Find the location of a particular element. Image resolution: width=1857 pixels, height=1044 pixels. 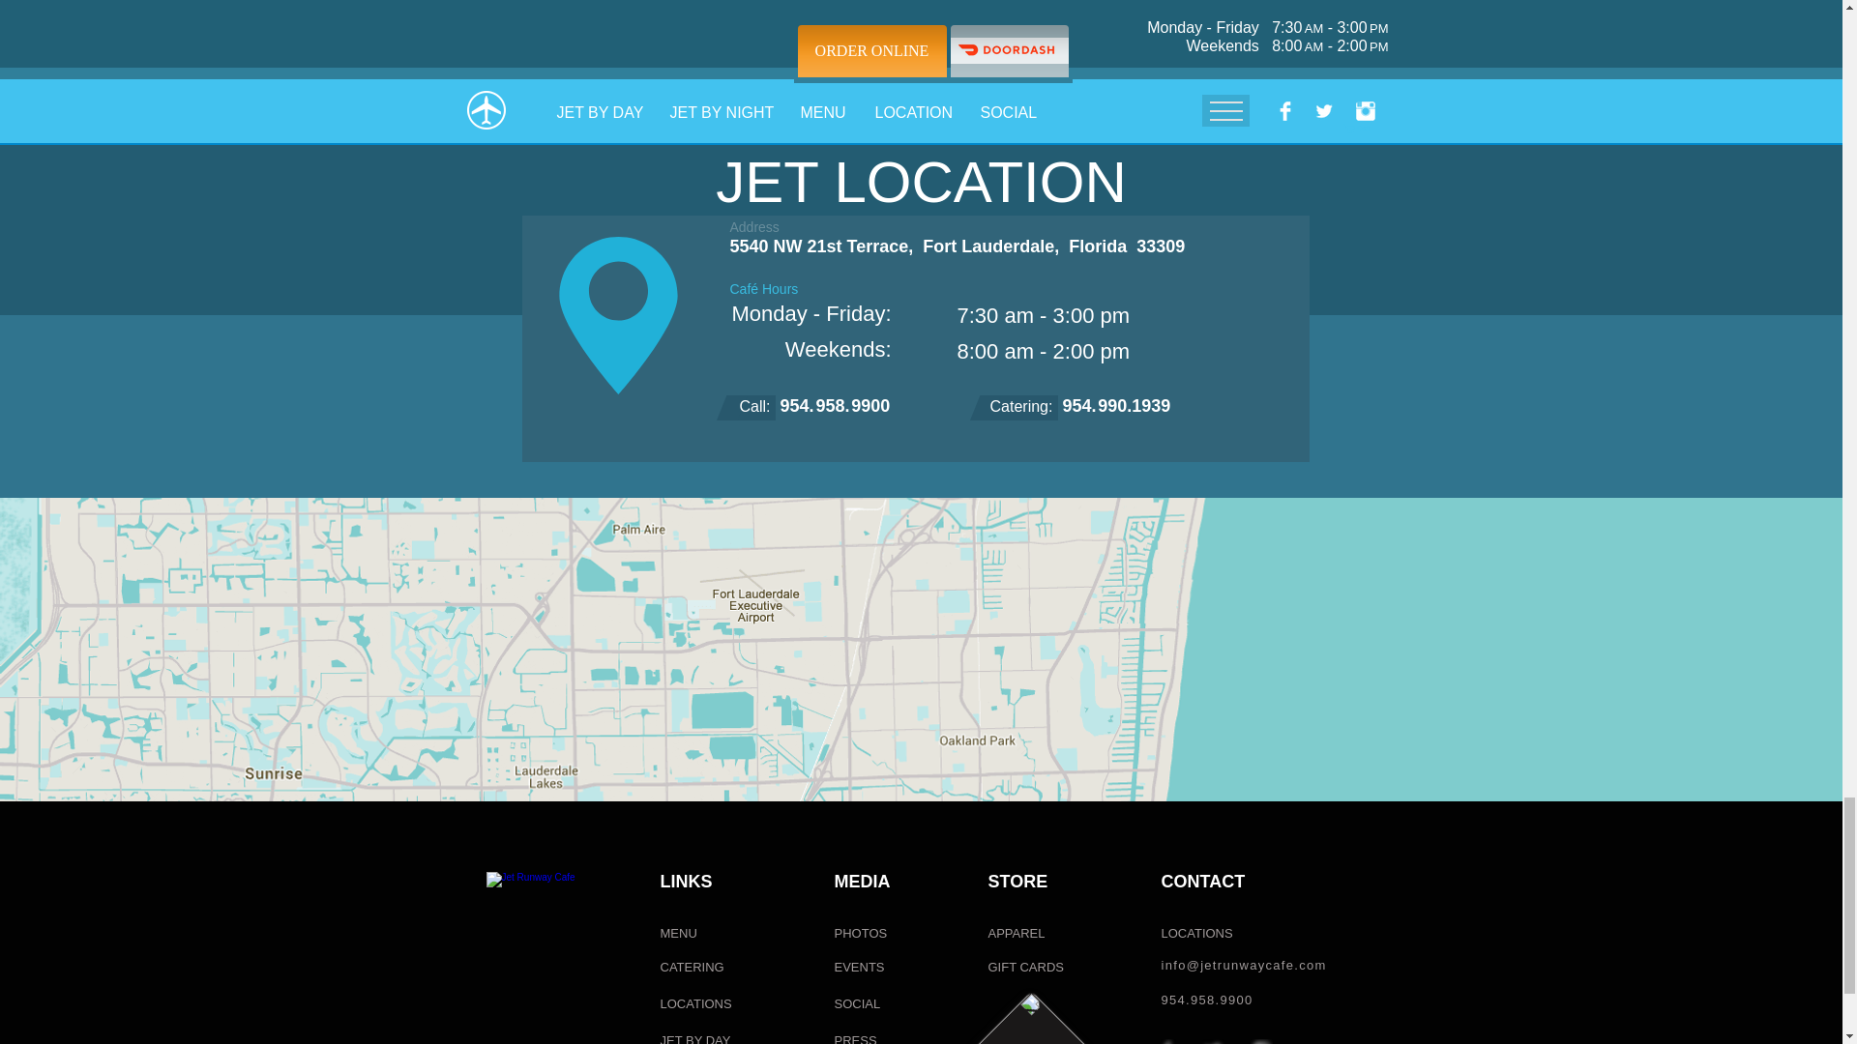

PHOTOS is located at coordinates (863, 934).